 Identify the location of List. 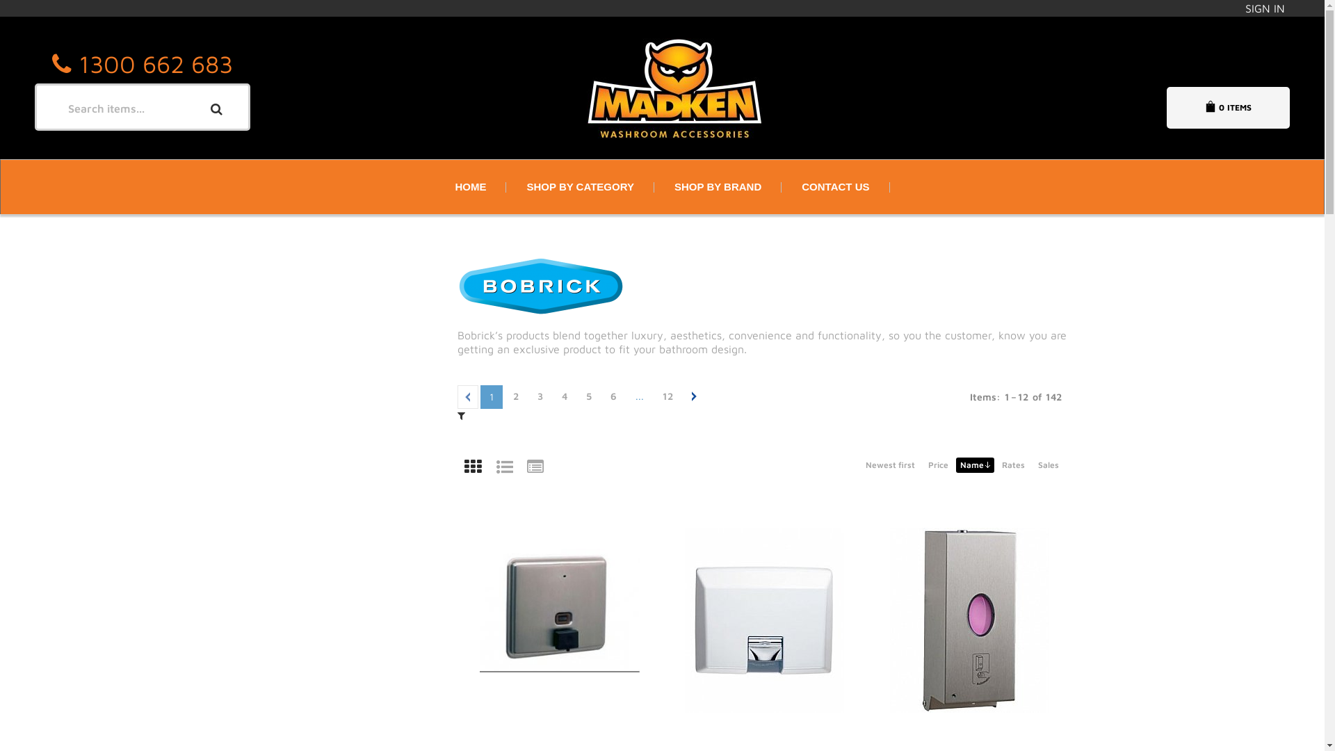
(505, 467).